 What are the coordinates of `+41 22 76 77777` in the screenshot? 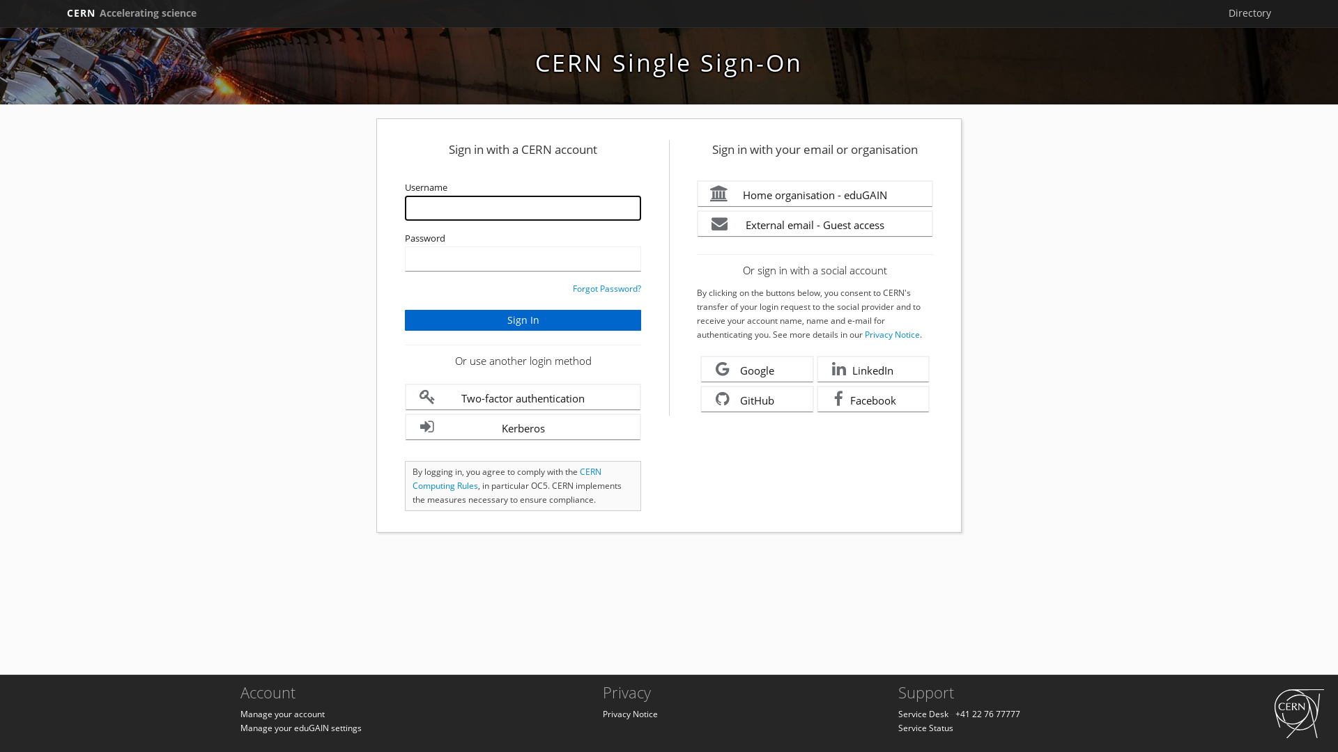 It's located at (988, 714).